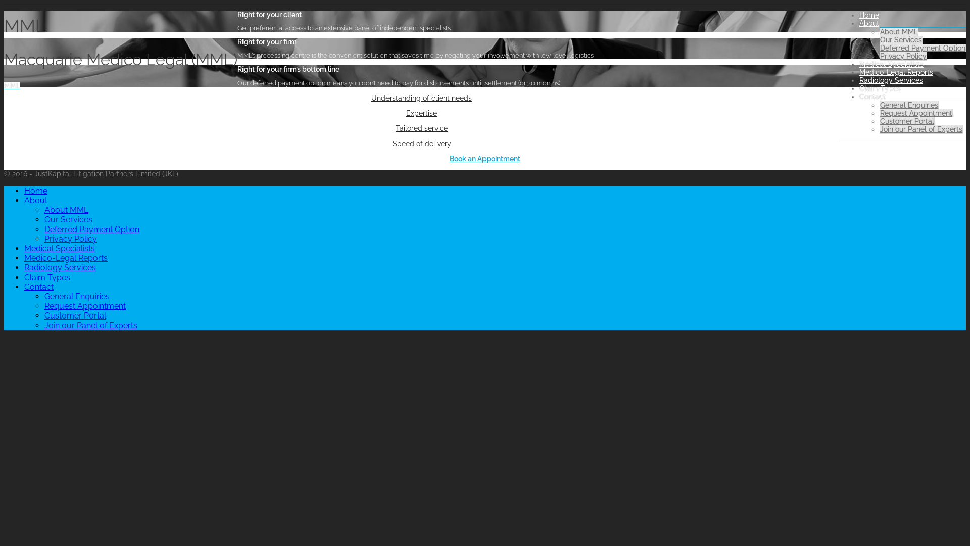 The image size is (970, 546). Describe the element at coordinates (880, 88) in the screenshot. I see `Claim Types` at that location.